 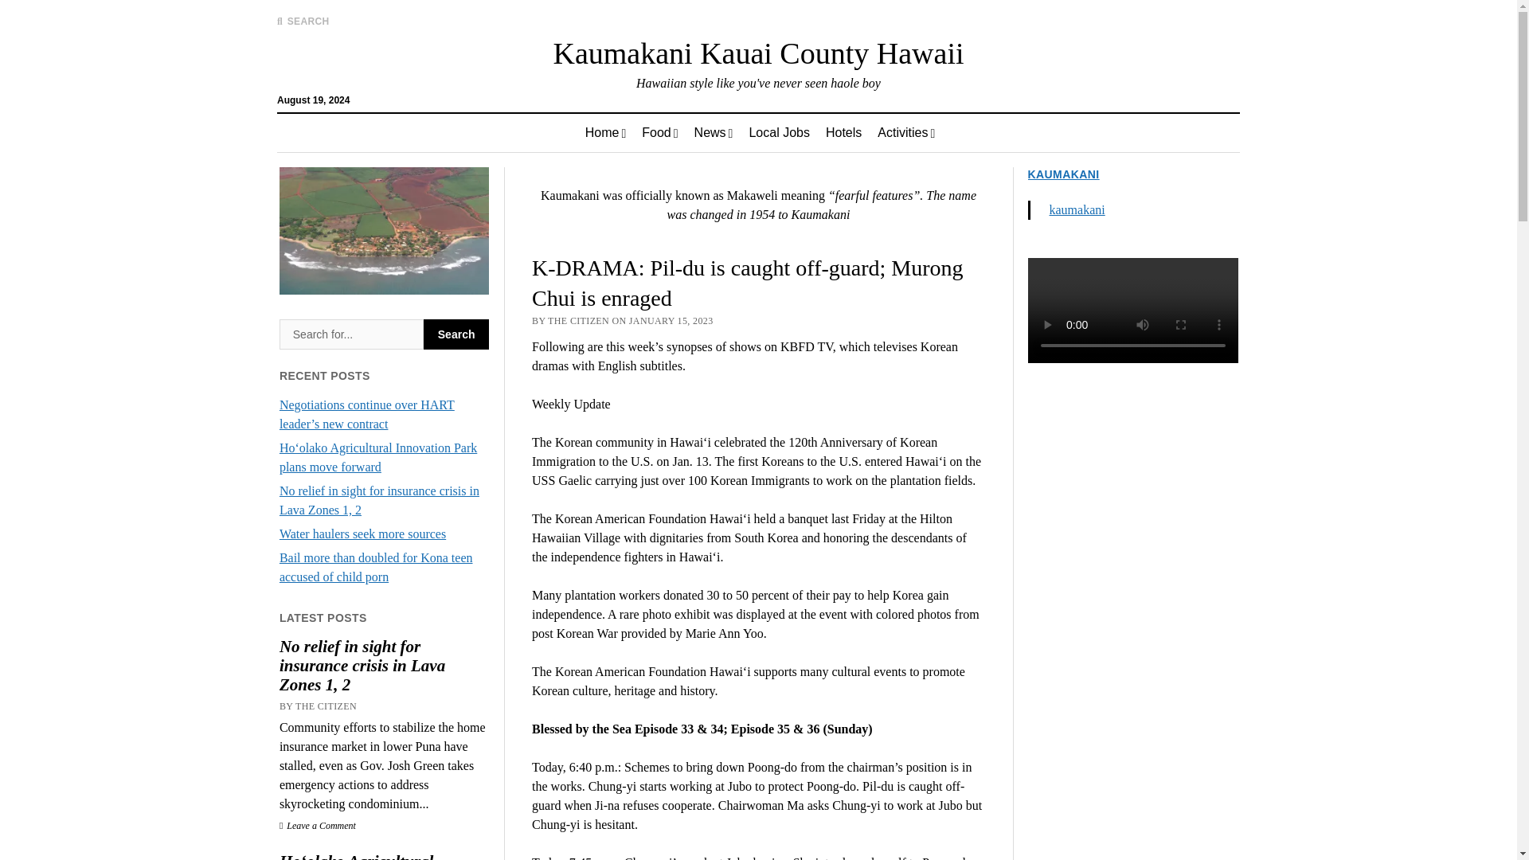 What do you see at coordinates (303, 21) in the screenshot?
I see `SEARCH` at bounding box center [303, 21].